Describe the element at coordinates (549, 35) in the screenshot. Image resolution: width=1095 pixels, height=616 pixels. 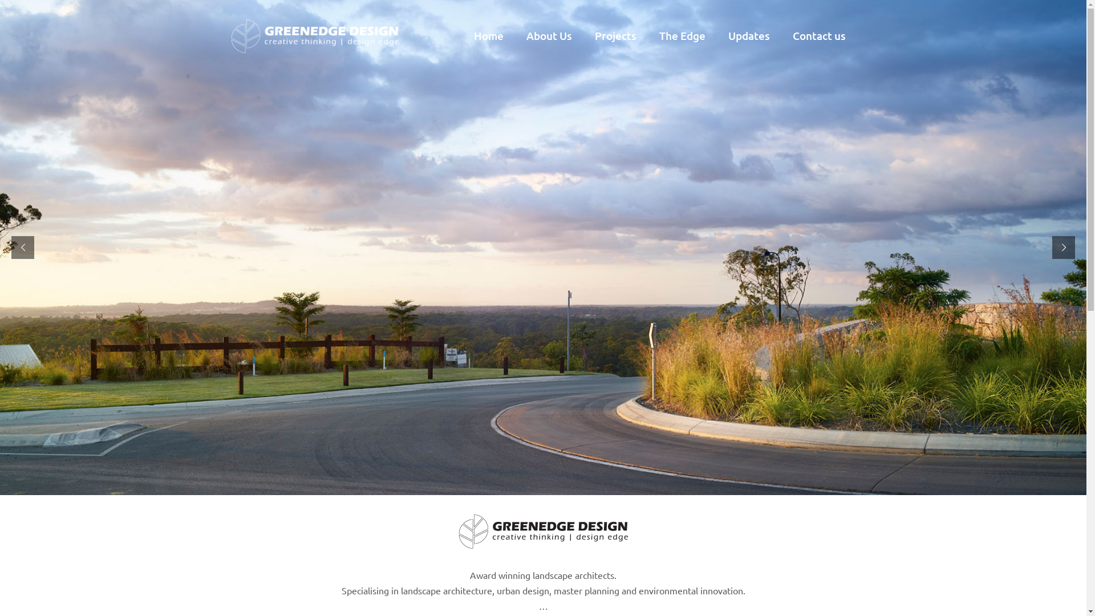
I see `About Us` at that location.